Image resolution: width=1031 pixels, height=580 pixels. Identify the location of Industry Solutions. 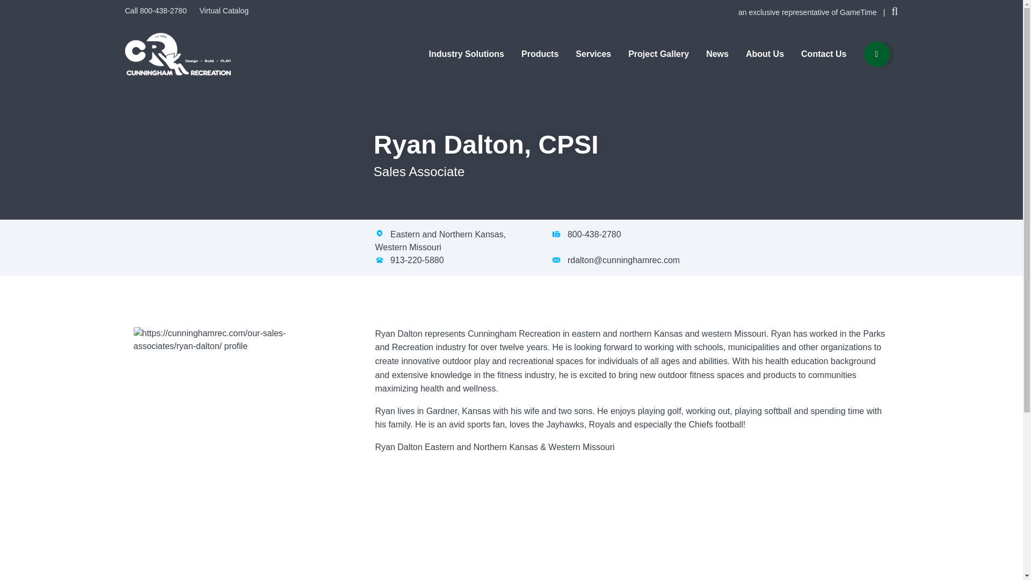
(466, 54).